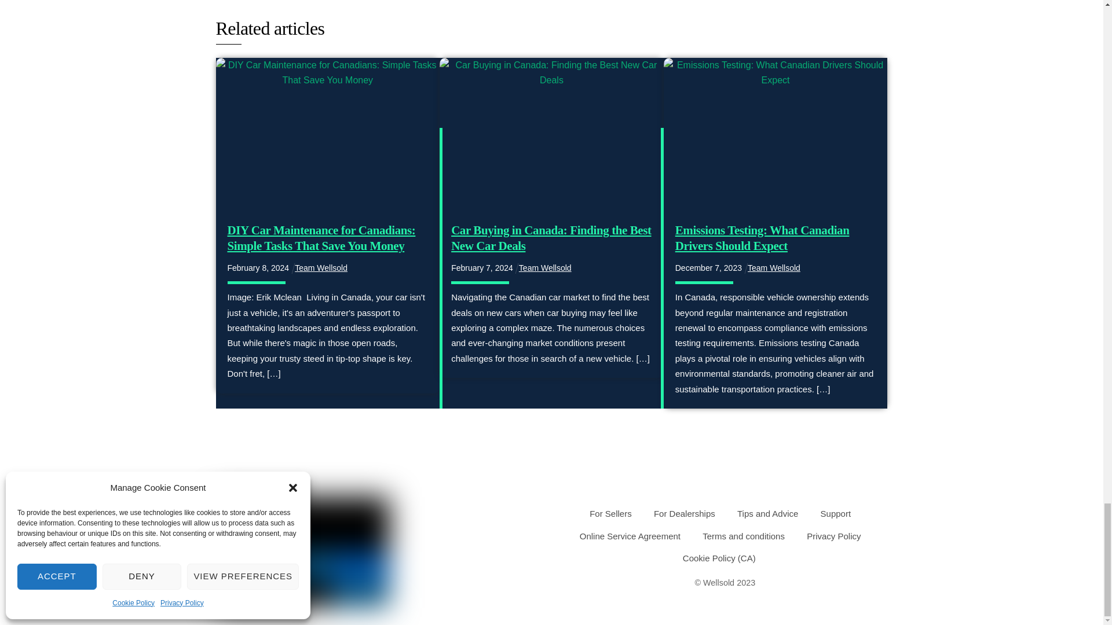 The image size is (1112, 625). Describe the element at coordinates (610, 514) in the screenshot. I see `For Sellers` at that location.